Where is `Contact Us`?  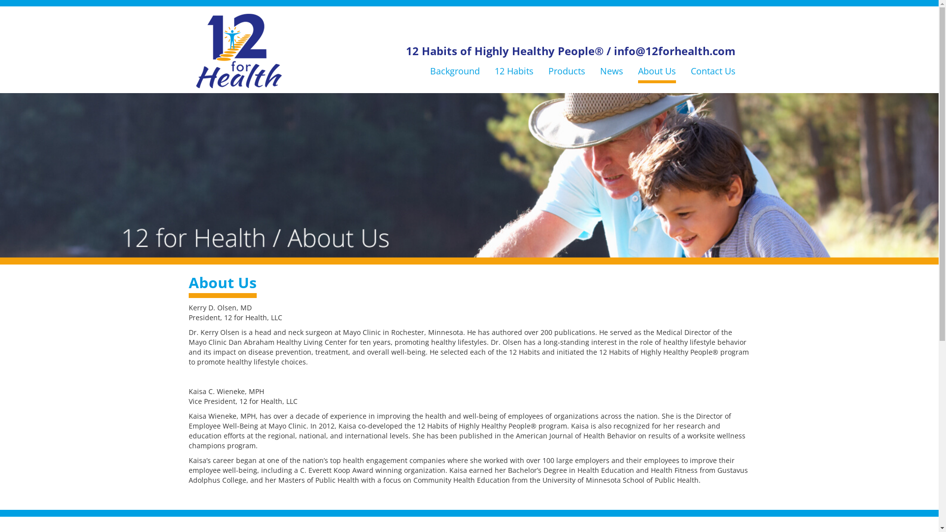 Contact Us is located at coordinates (713, 69).